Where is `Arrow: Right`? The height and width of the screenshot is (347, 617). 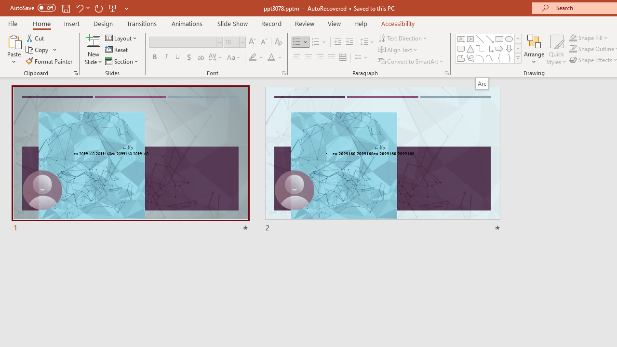 Arrow: Right is located at coordinates (499, 48).